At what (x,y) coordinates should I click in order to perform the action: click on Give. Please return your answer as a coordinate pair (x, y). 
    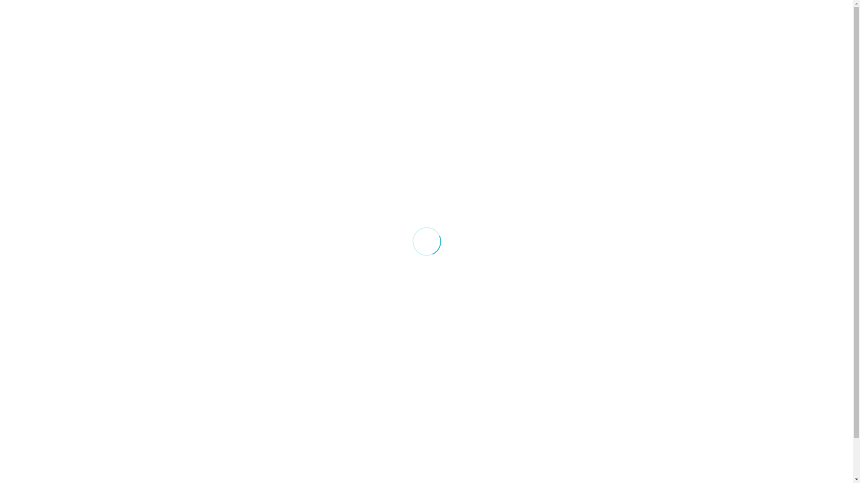
    Looking at the image, I should click on (586, 393).